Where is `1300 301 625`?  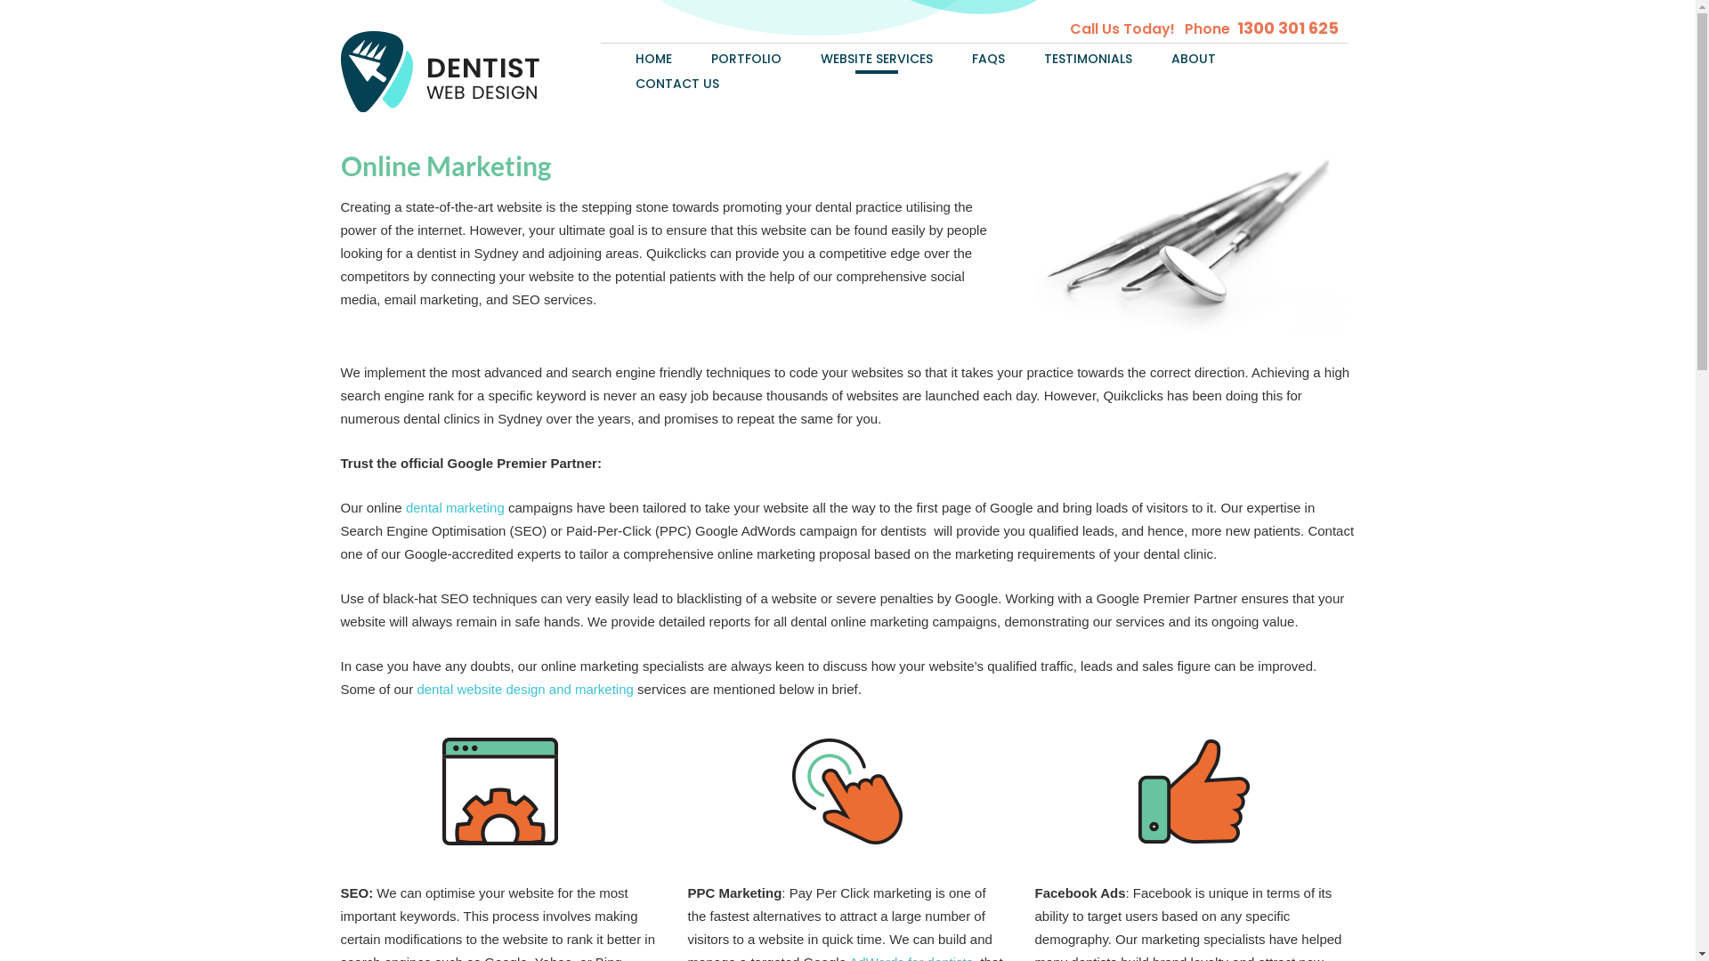 1300 301 625 is located at coordinates (1288, 28).